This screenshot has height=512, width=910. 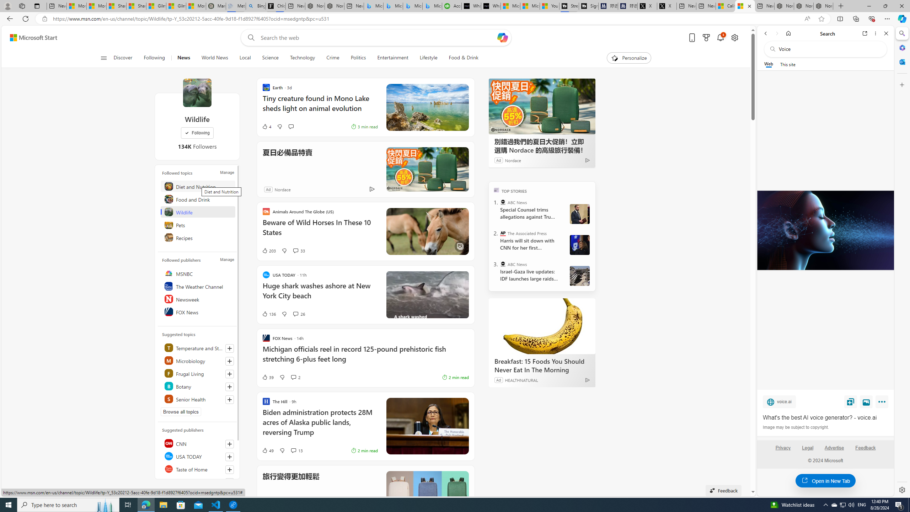 I want to click on Skip to content, so click(x=31, y=38).